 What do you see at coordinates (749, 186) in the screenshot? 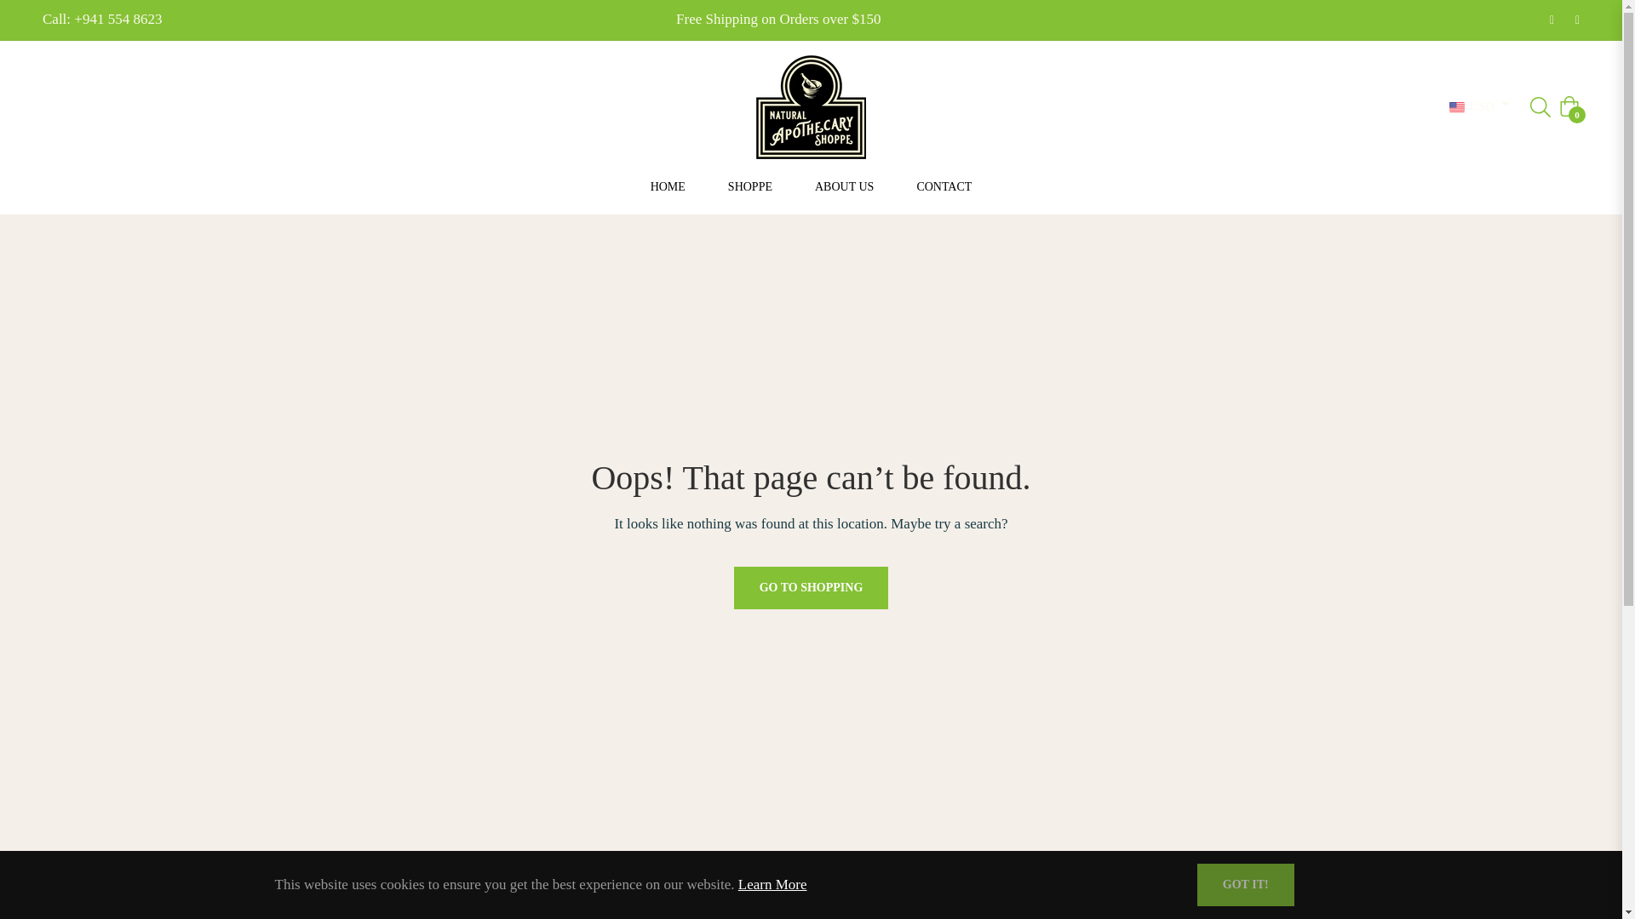
I see `SHOPPE` at bounding box center [749, 186].